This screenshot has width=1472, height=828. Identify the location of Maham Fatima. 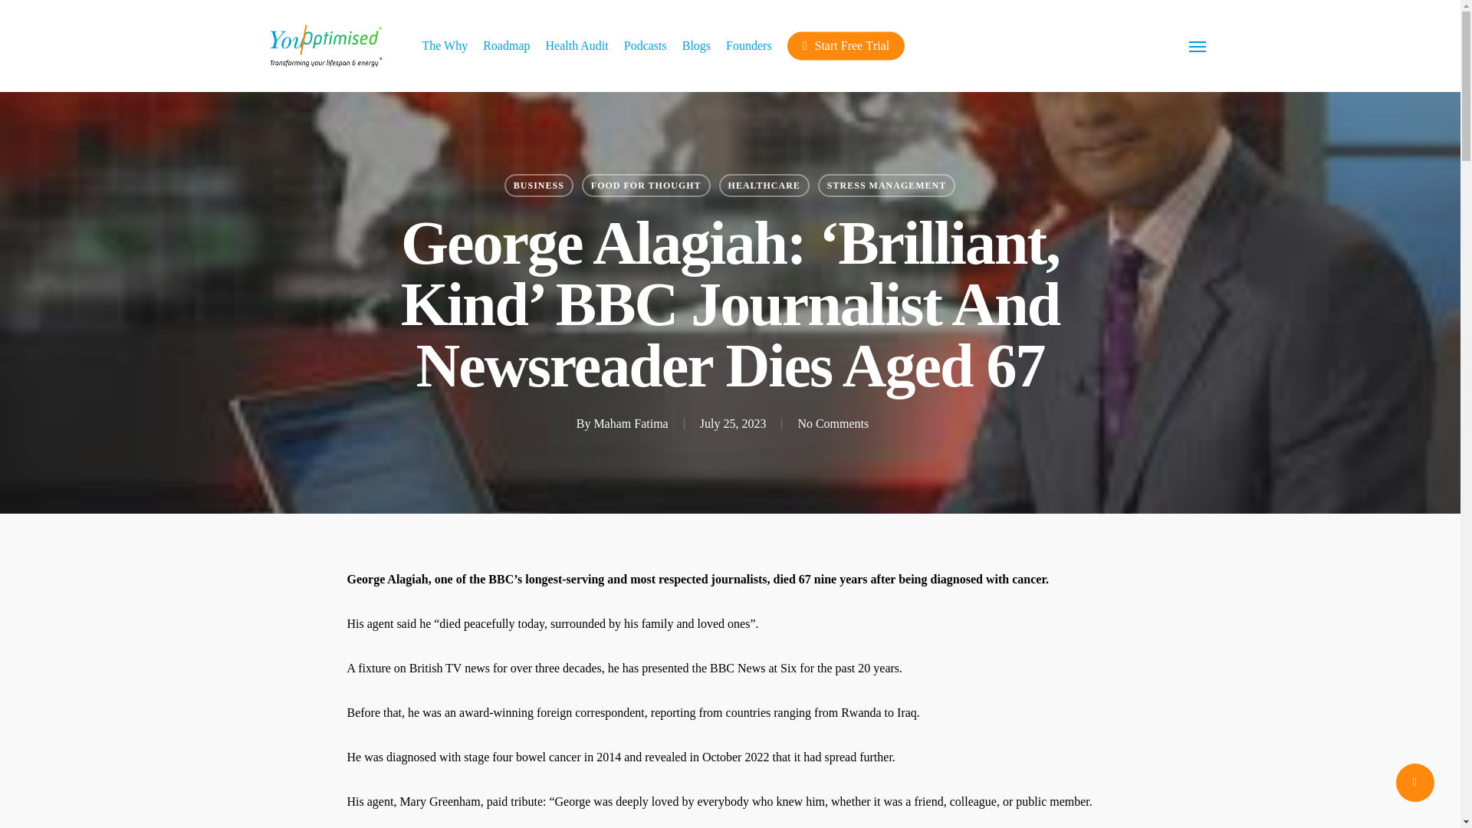
(630, 423).